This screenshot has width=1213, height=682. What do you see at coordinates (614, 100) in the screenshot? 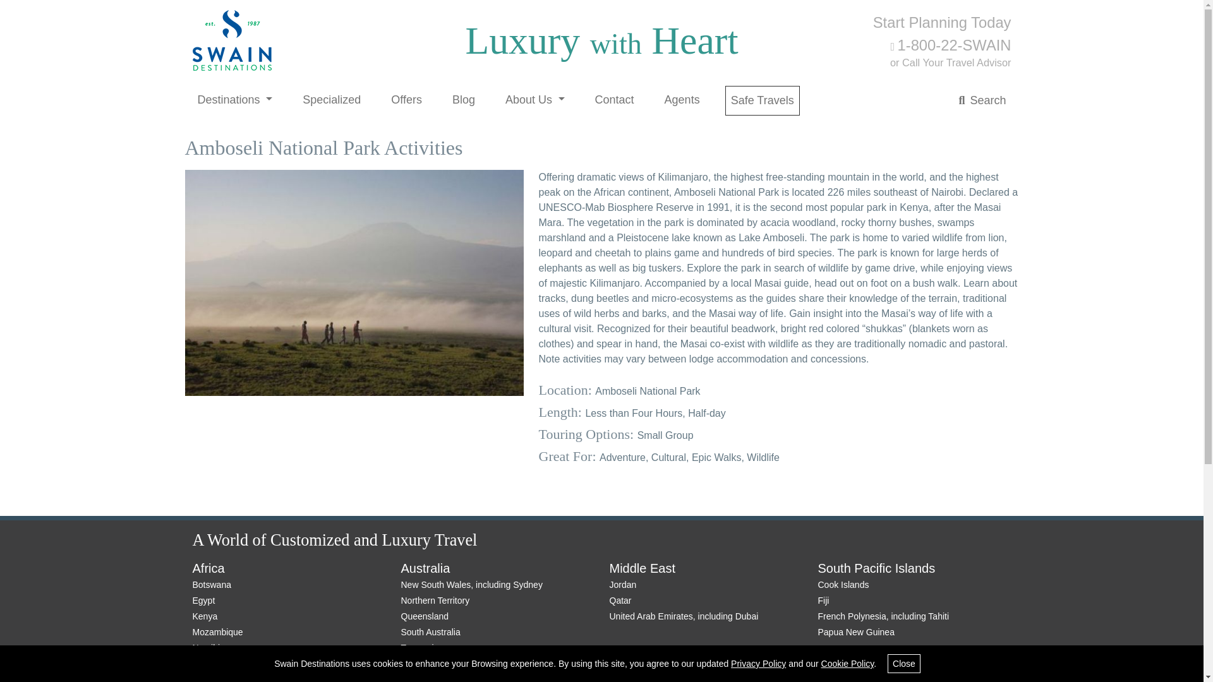
I see `Contact` at bounding box center [614, 100].